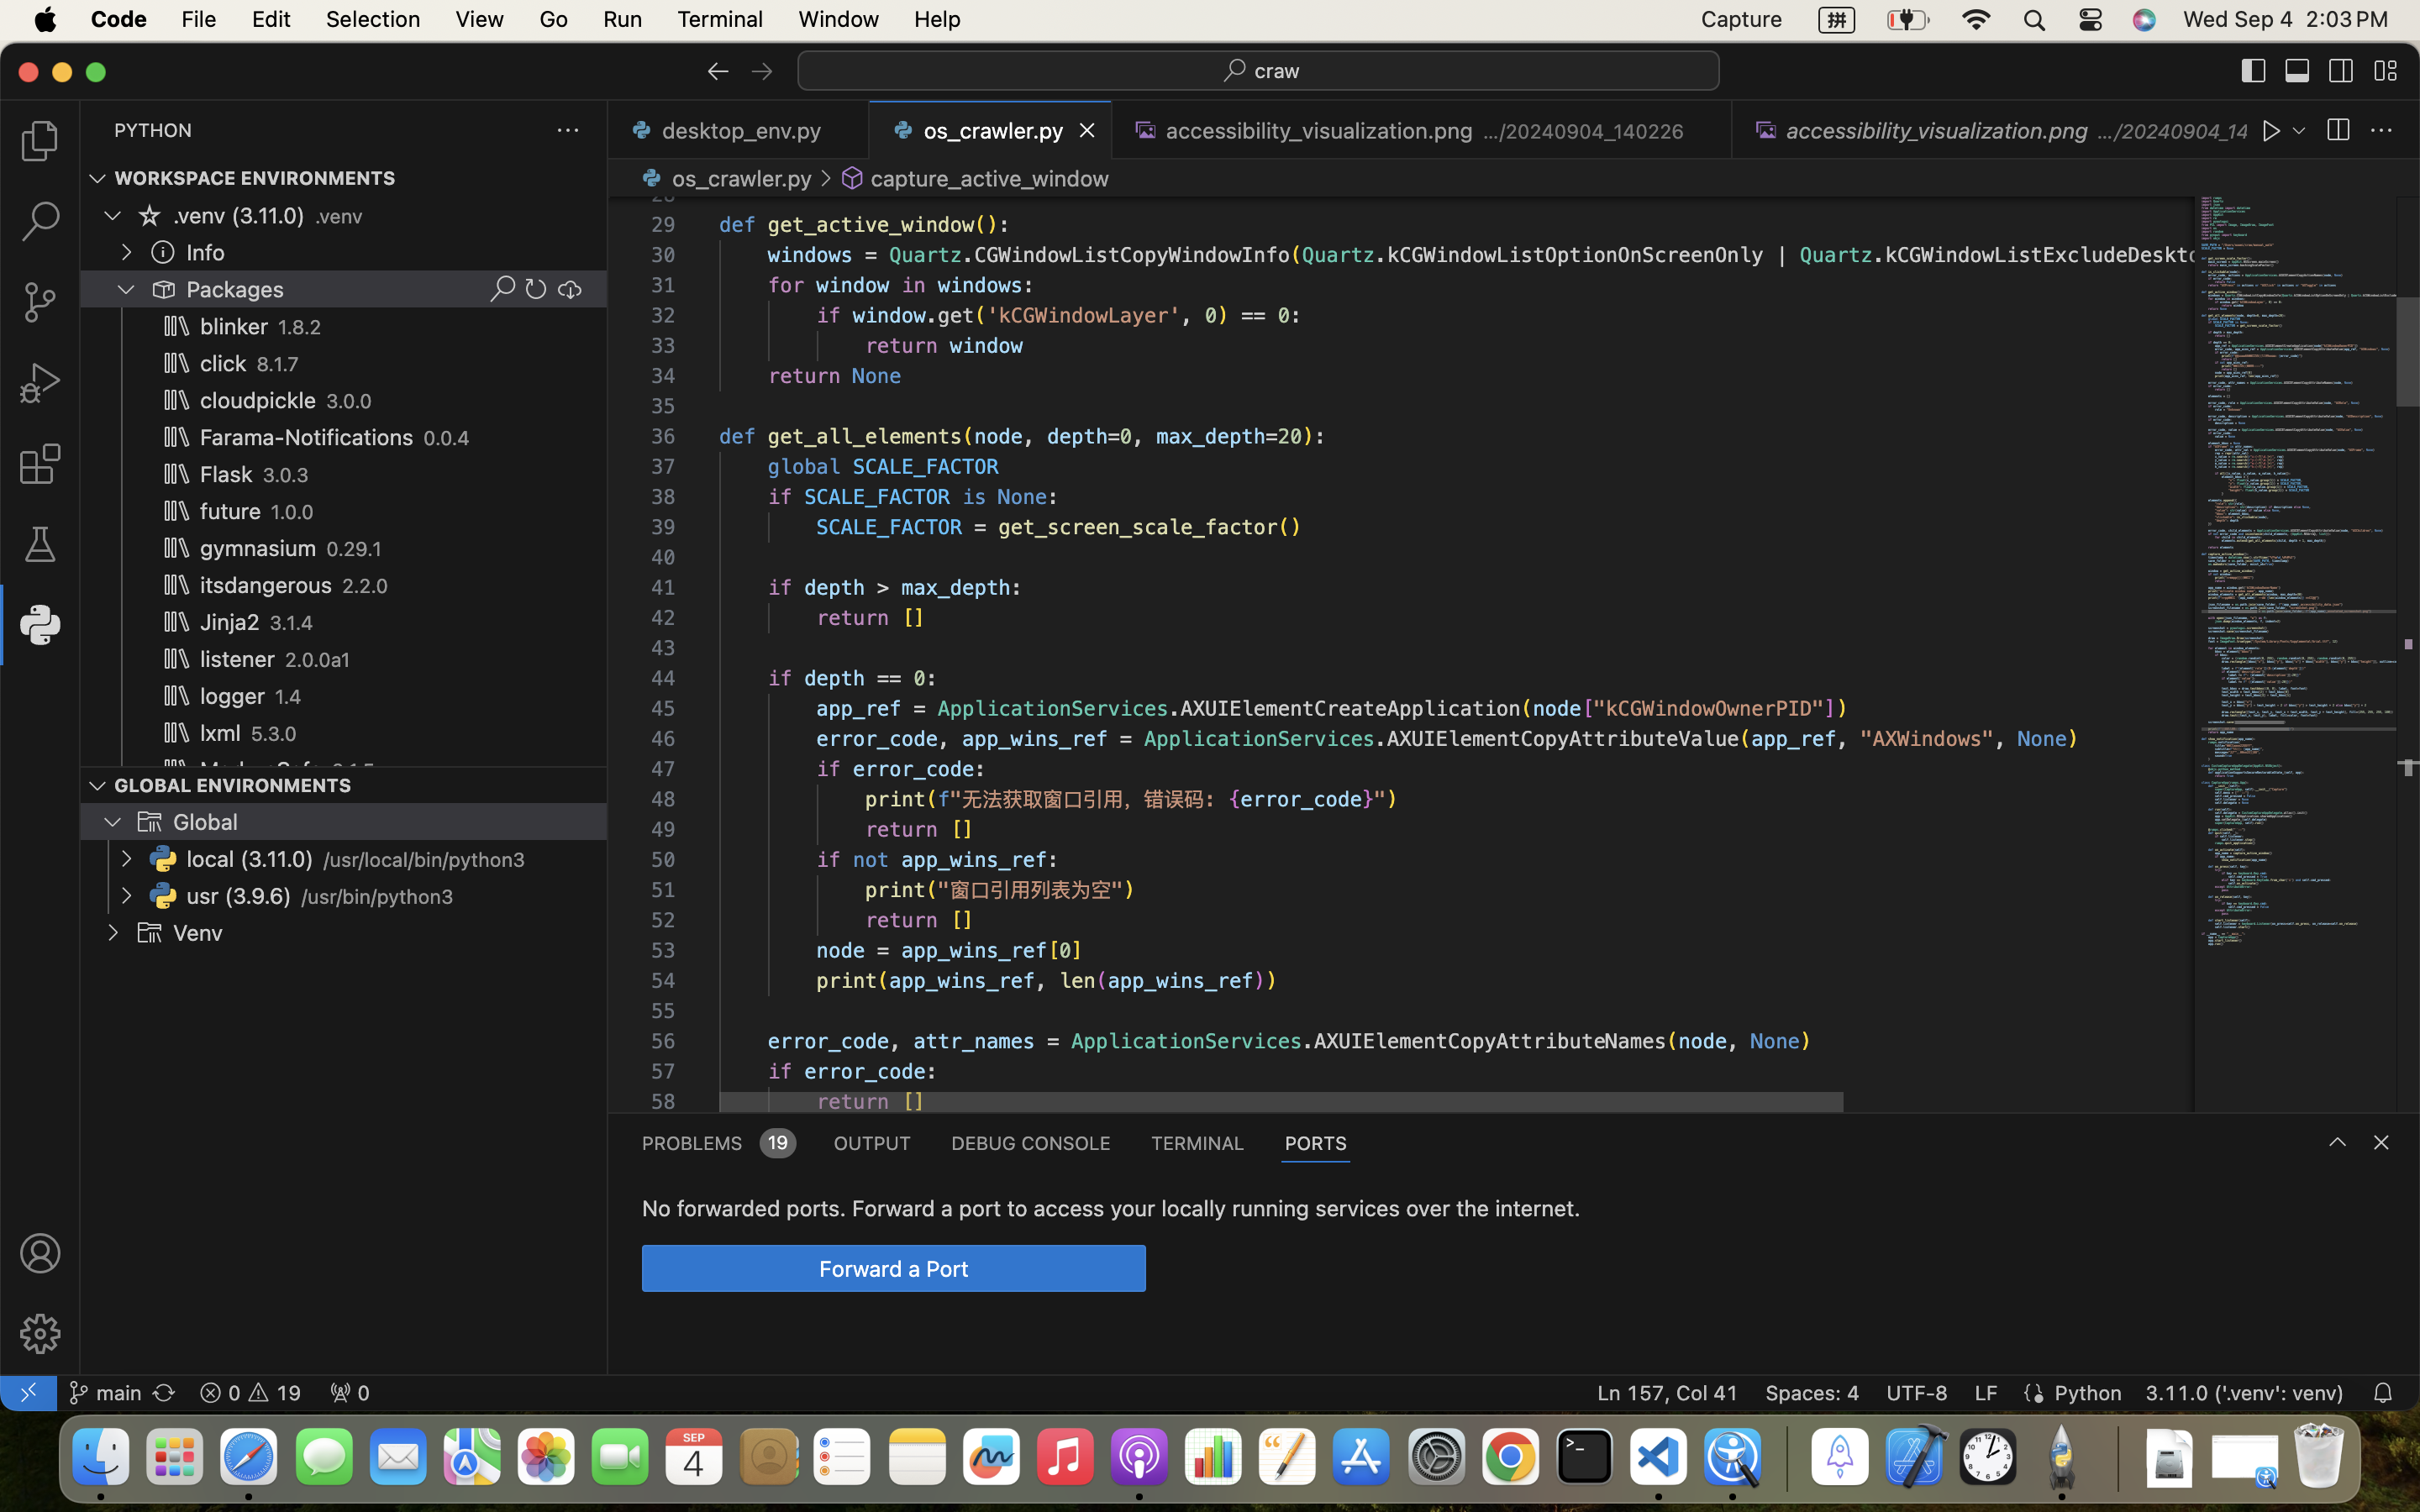 Image resolution: width=2420 pixels, height=1512 pixels. Describe the element at coordinates (2338, 1142) in the screenshot. I see `` at that location.